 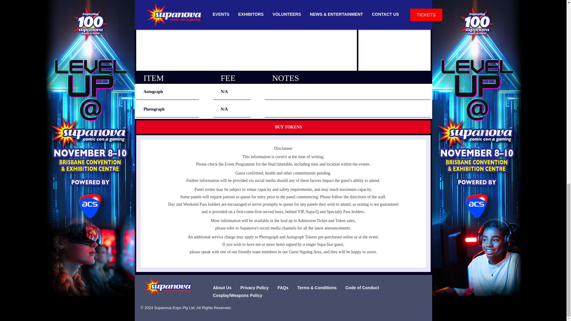 What do you see at coordinates (283, 126) in the screenshot?
I see `BUY TOKENS` at bounding box center [283, 126].